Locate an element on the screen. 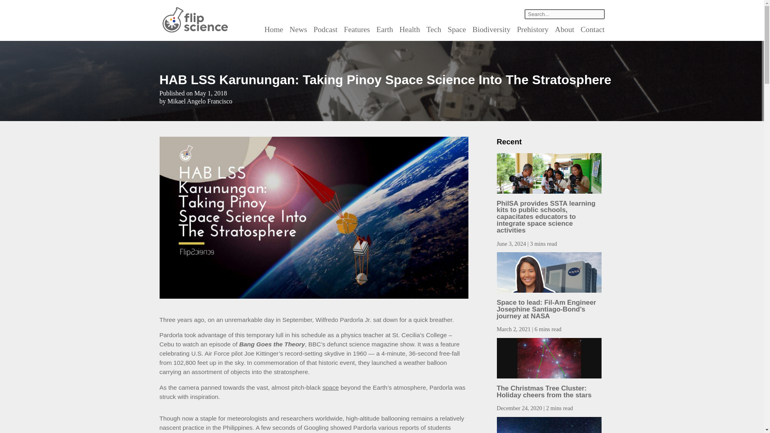  Features is located at coordinates (357, 29).